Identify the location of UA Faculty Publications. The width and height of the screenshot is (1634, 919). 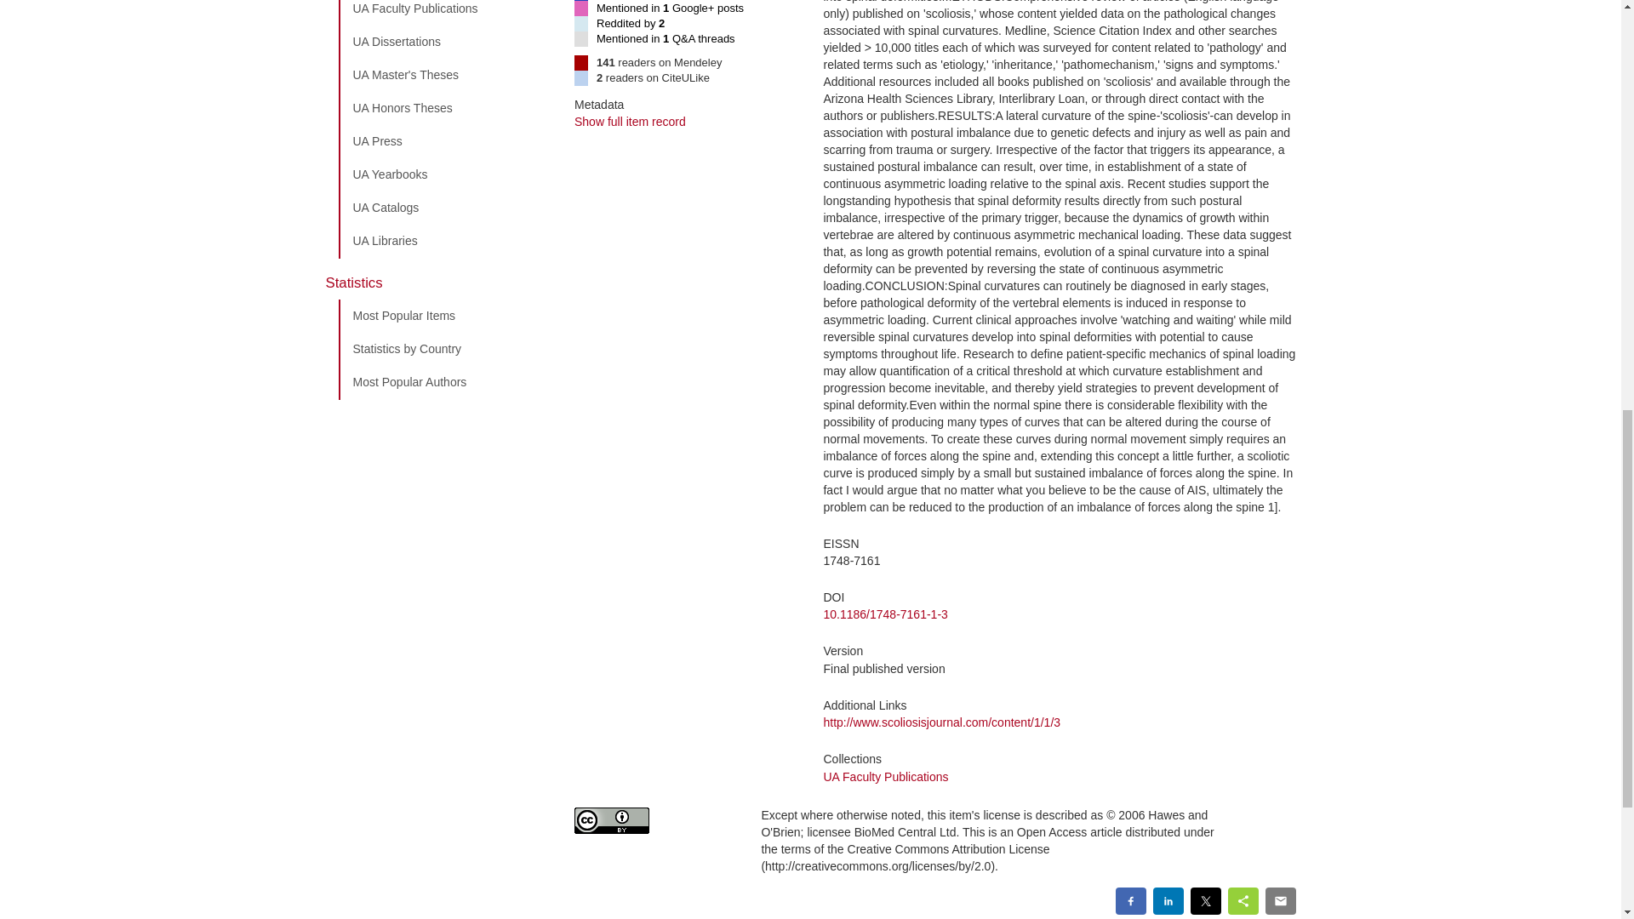
(443, 14).